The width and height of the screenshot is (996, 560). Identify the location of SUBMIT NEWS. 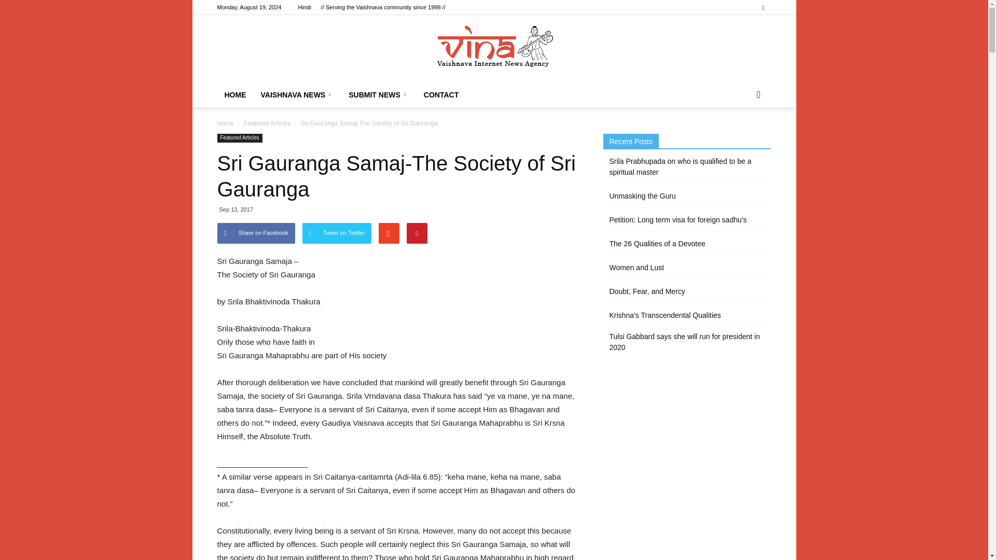
(379, 94).